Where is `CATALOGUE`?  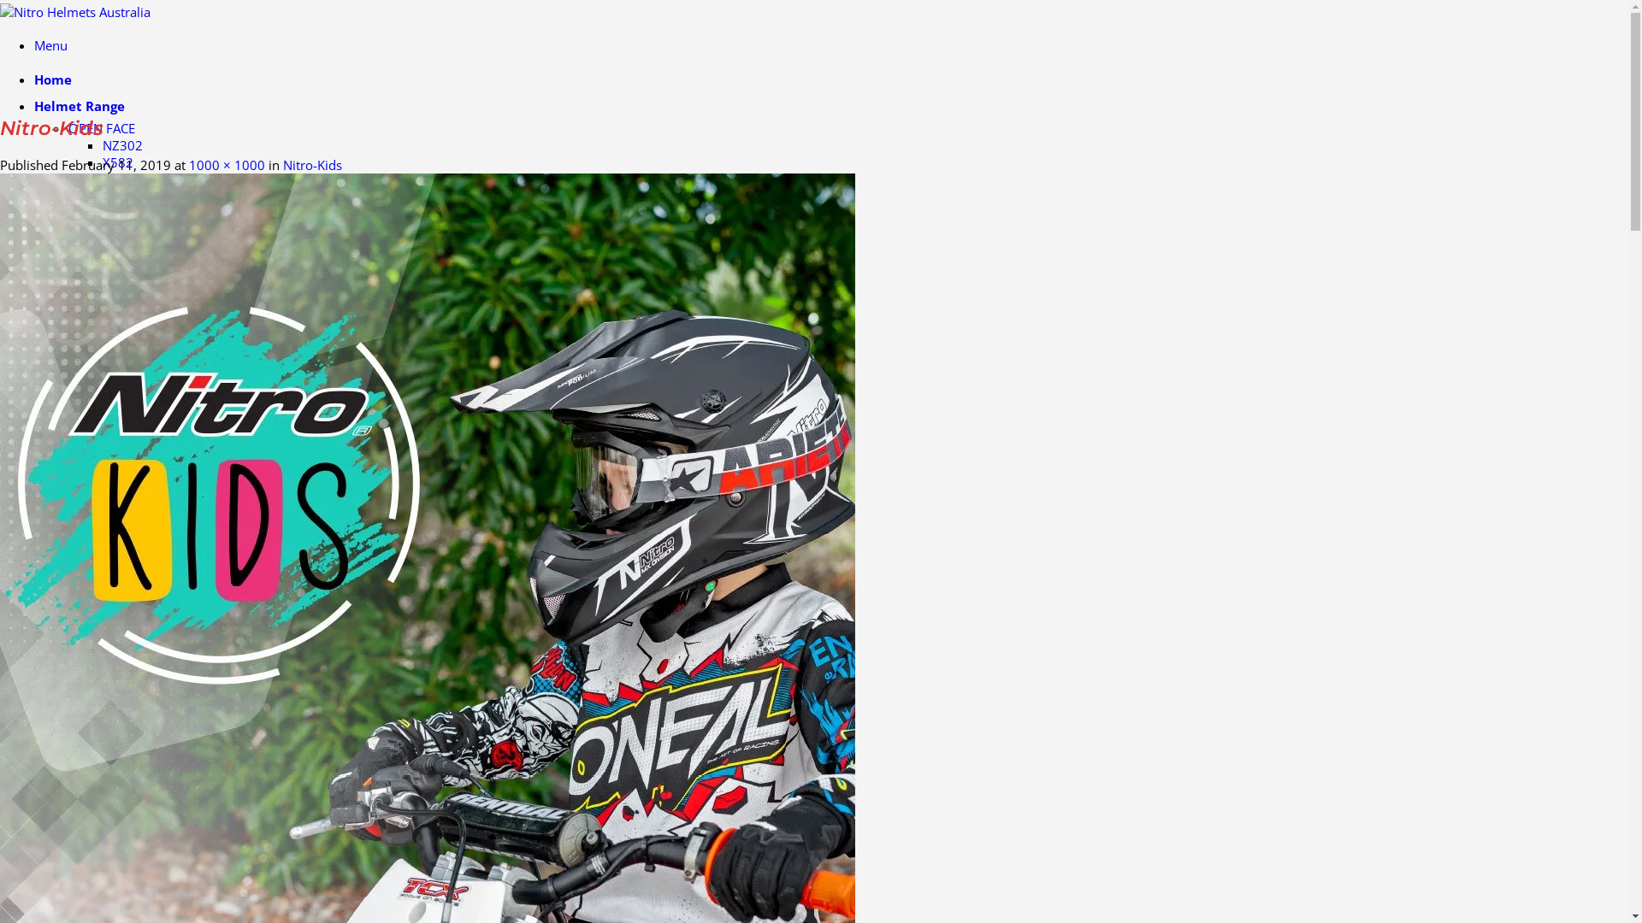
CATALOGUE is located at coordinates (72, 638).